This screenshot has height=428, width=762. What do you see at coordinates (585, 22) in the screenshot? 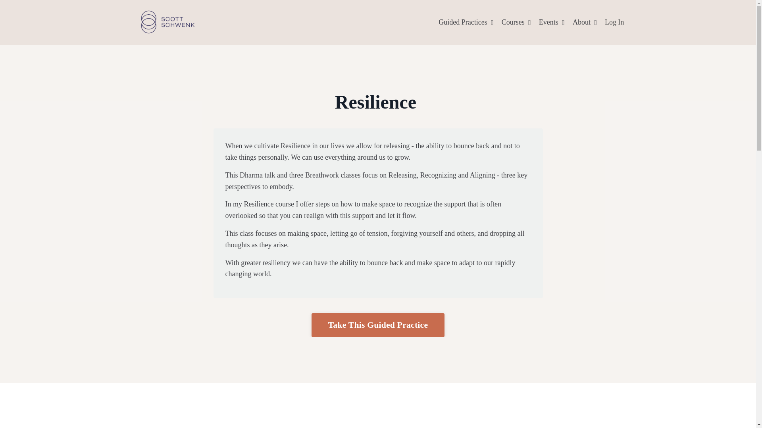
I see `About` at bounding box center [585, 22].